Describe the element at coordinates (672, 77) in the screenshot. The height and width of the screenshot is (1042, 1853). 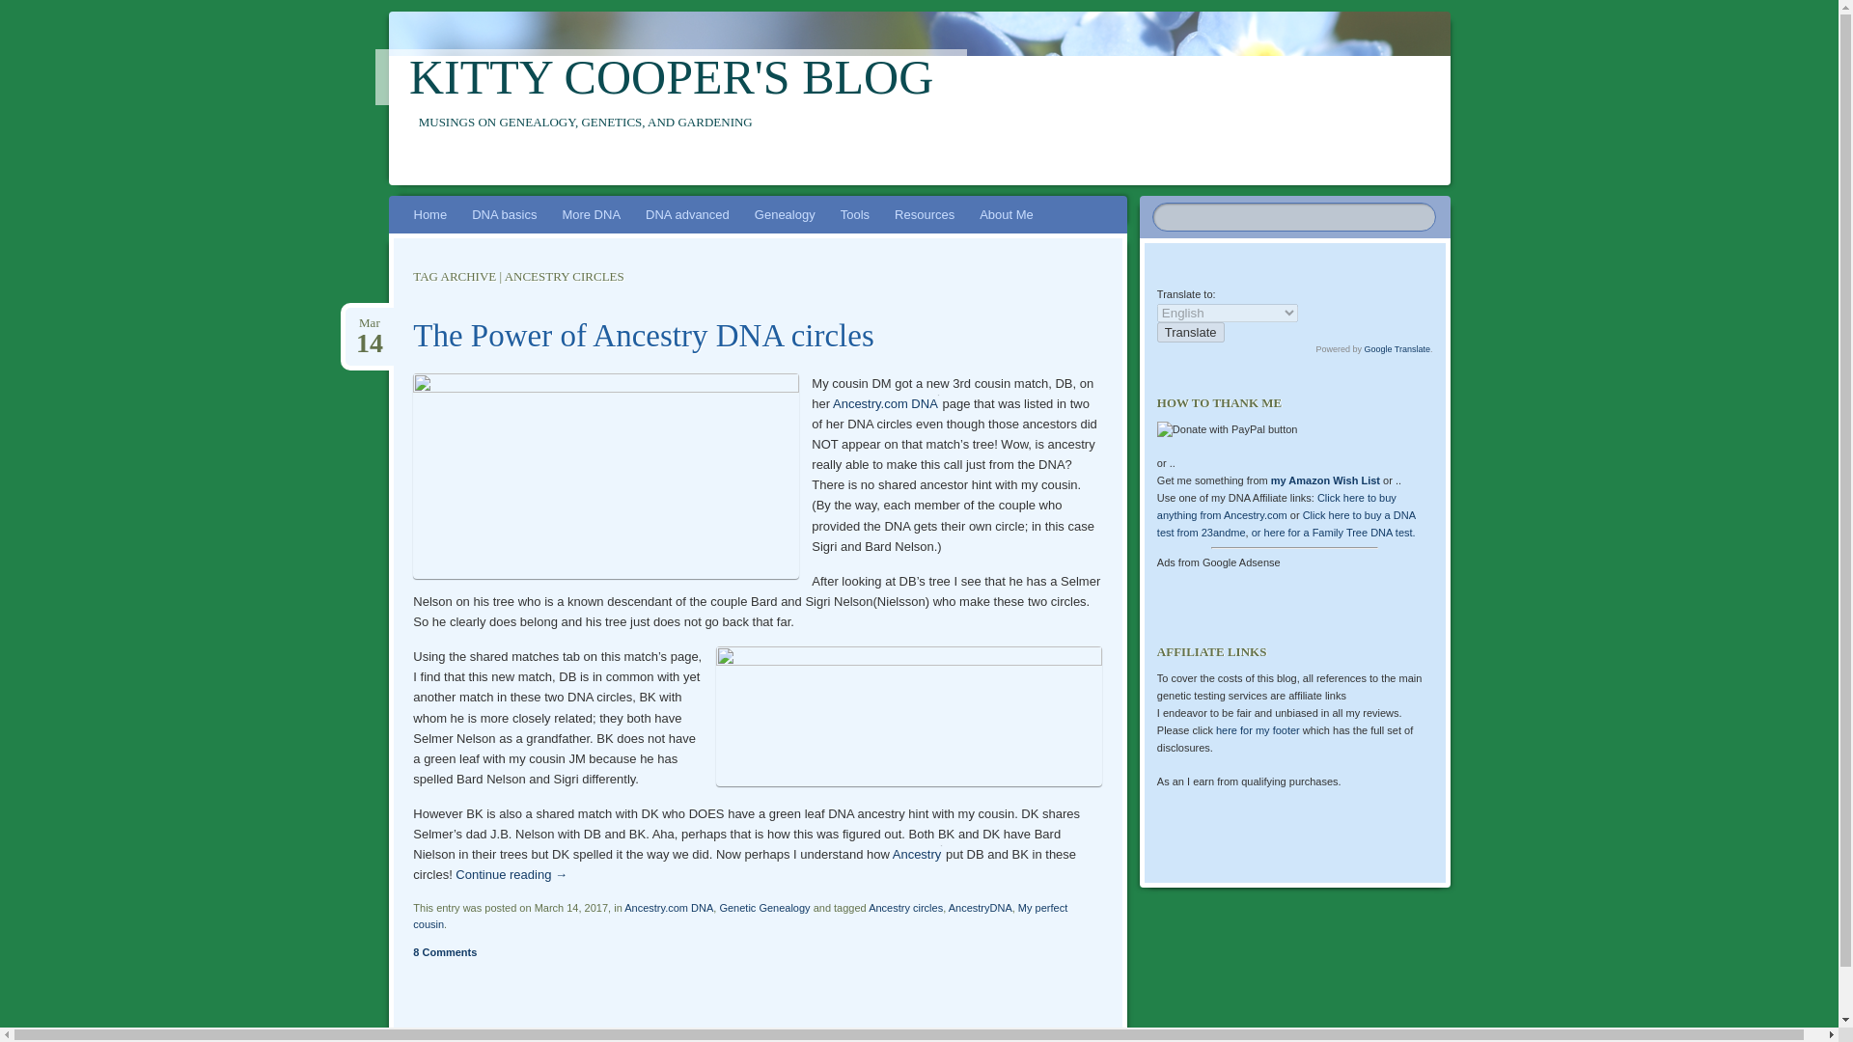
I see `KITTY COOPER'S BLOG` at that location.